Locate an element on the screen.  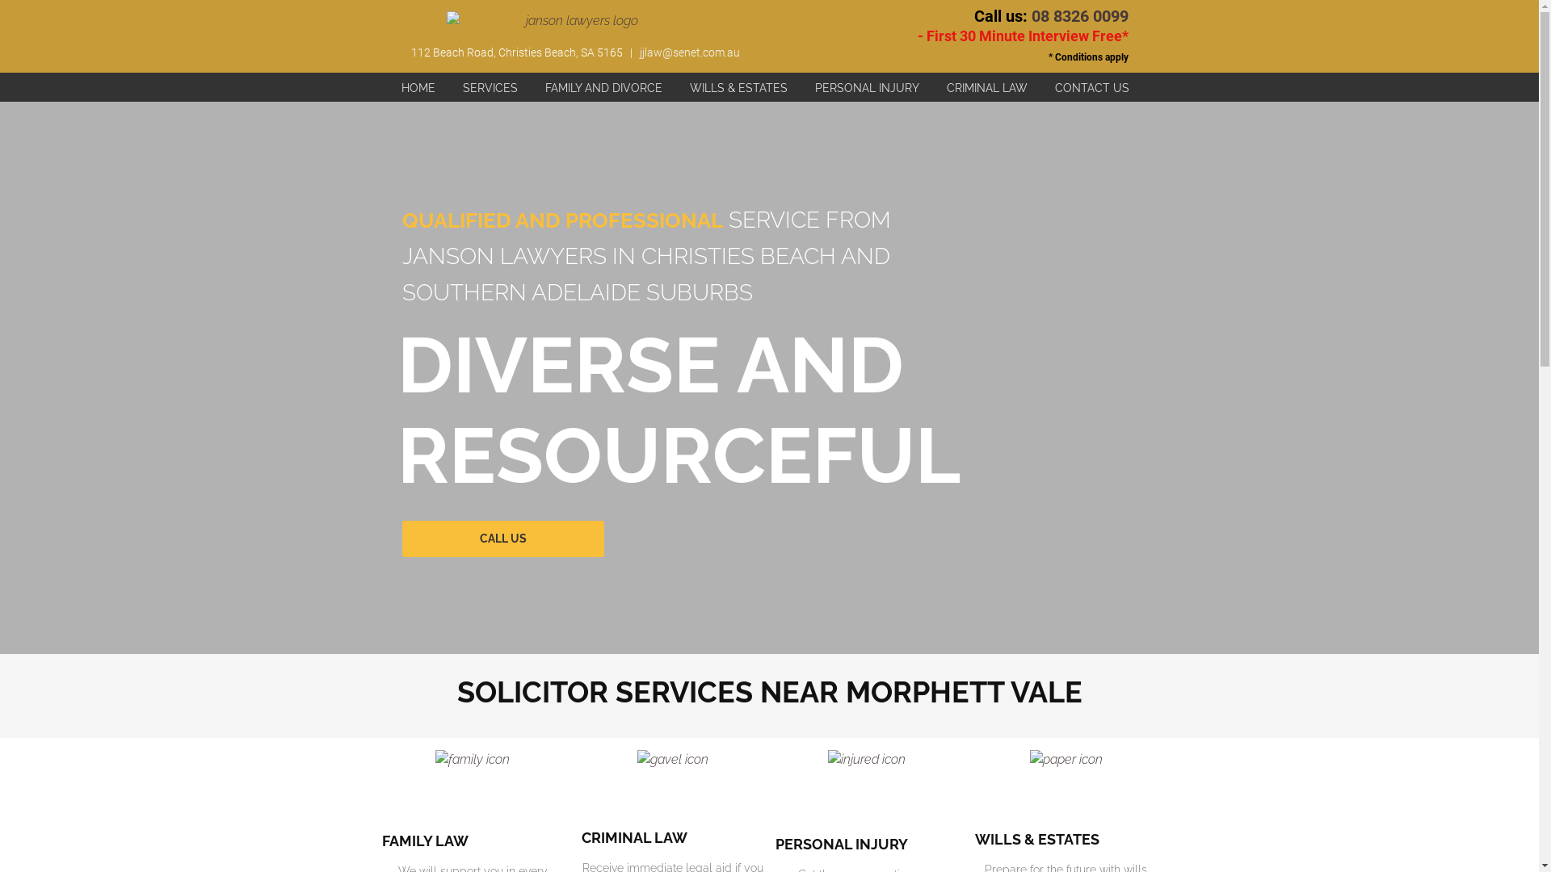
HOME is located at coordinates (418, 87).